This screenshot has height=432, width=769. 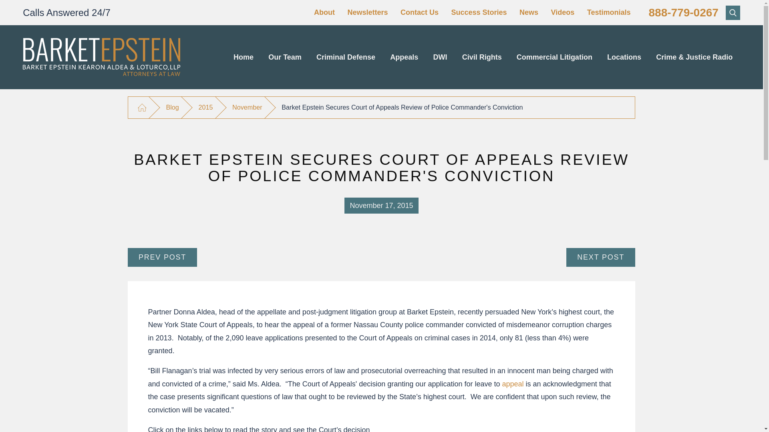 I want to click on Contact Us, so click(x=419, y=12).